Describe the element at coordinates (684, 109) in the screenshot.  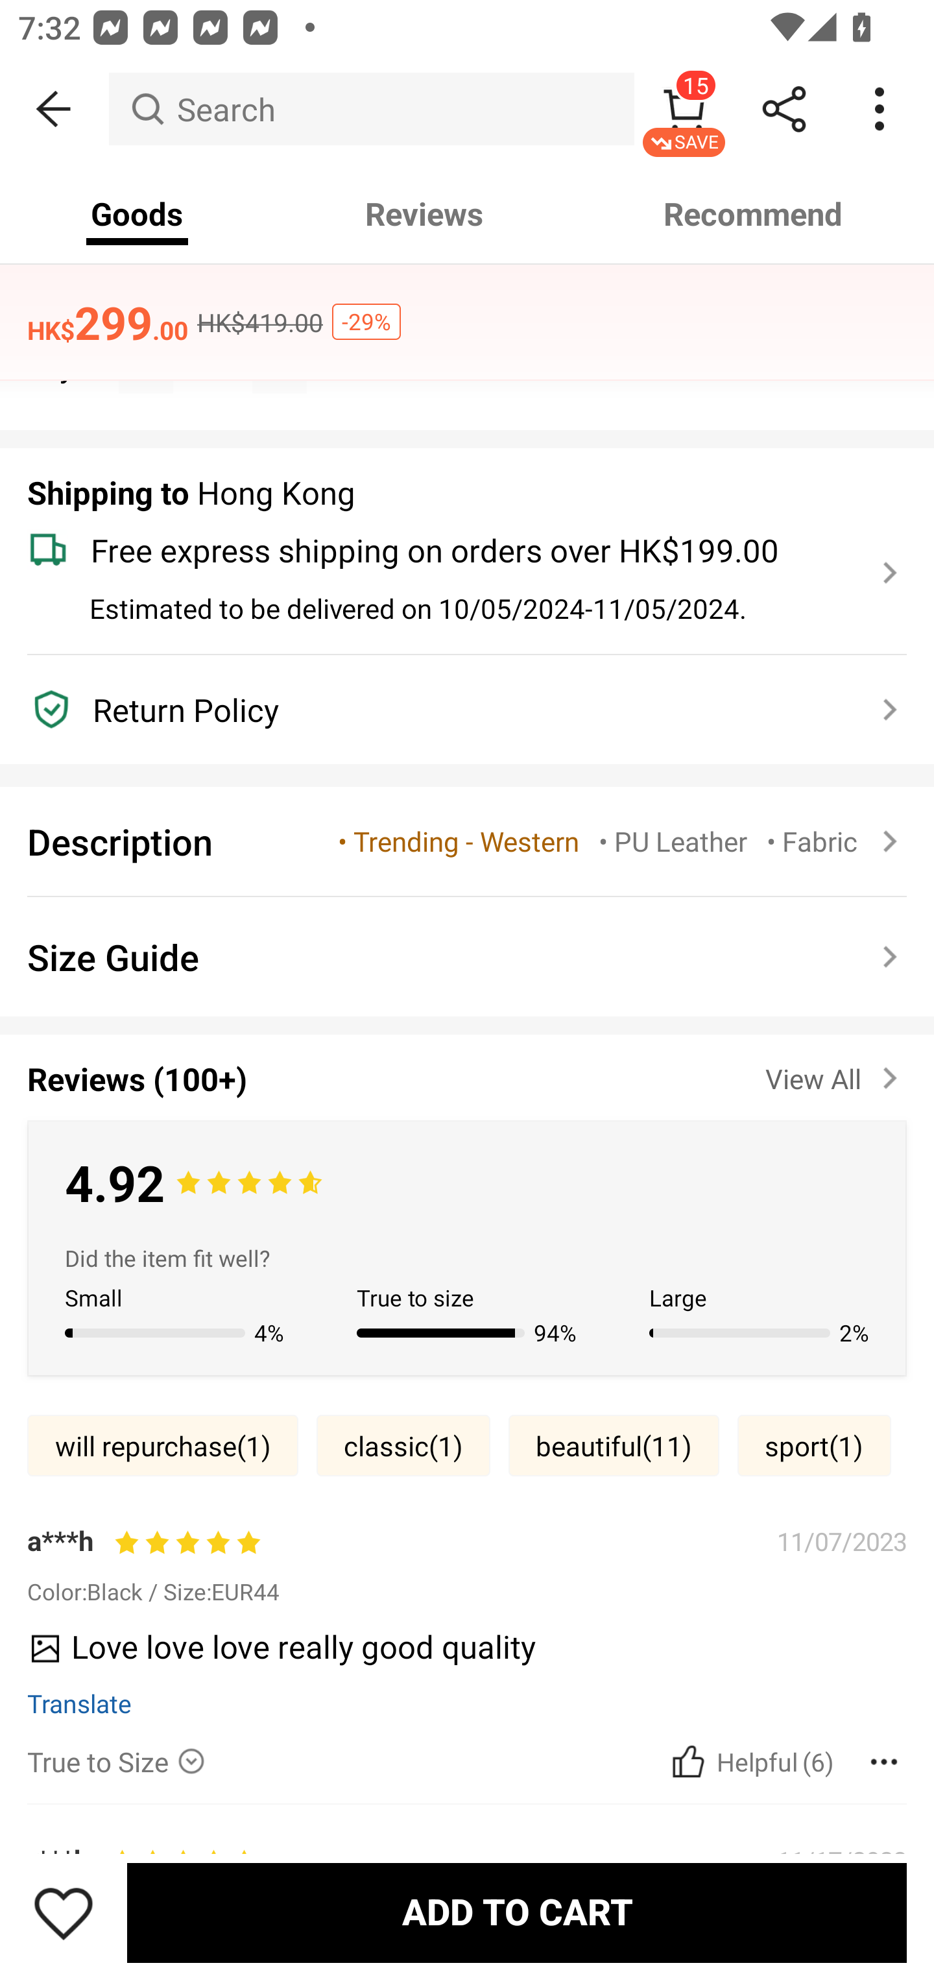
I see `15 SAVE` at that location.